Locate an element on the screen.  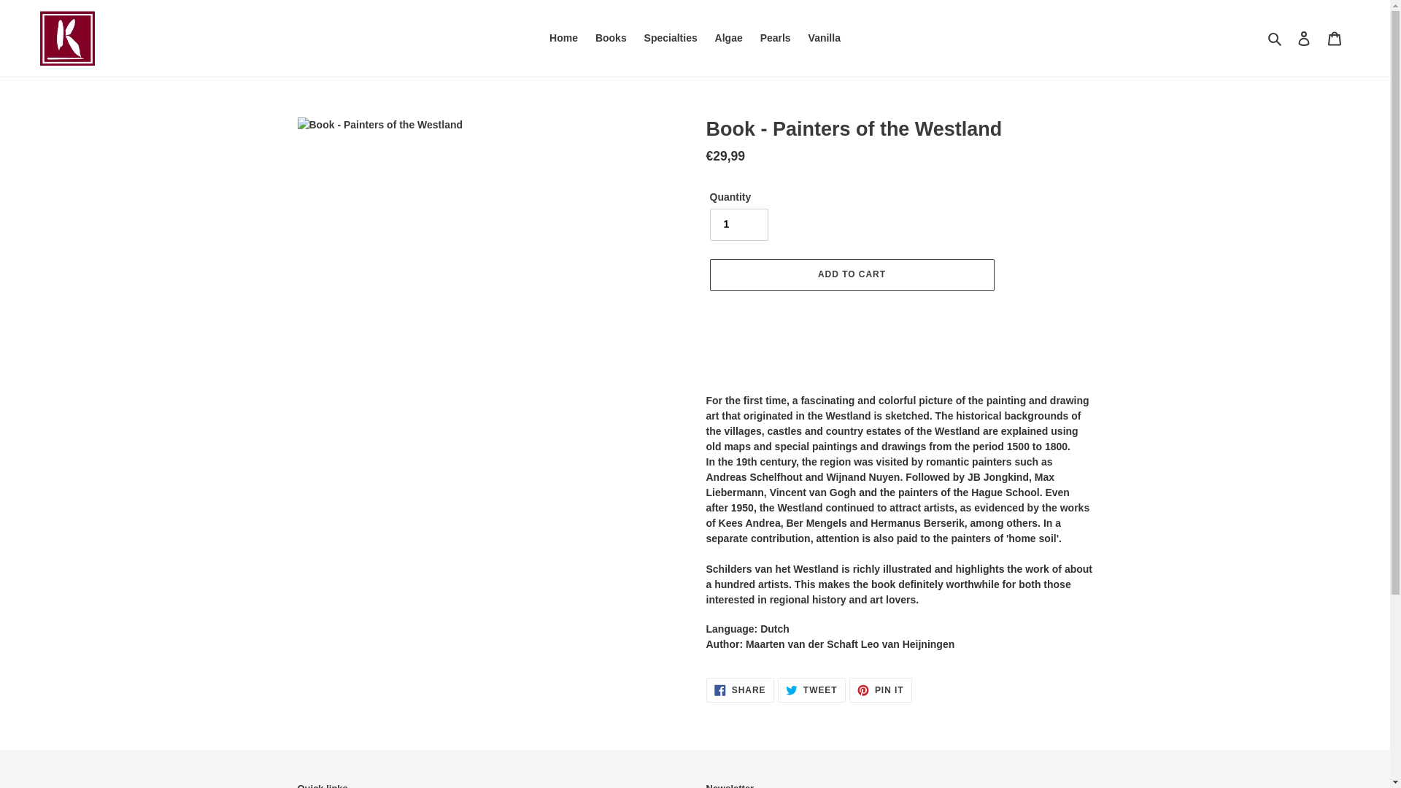
Home is located at coordinates (611, 38).